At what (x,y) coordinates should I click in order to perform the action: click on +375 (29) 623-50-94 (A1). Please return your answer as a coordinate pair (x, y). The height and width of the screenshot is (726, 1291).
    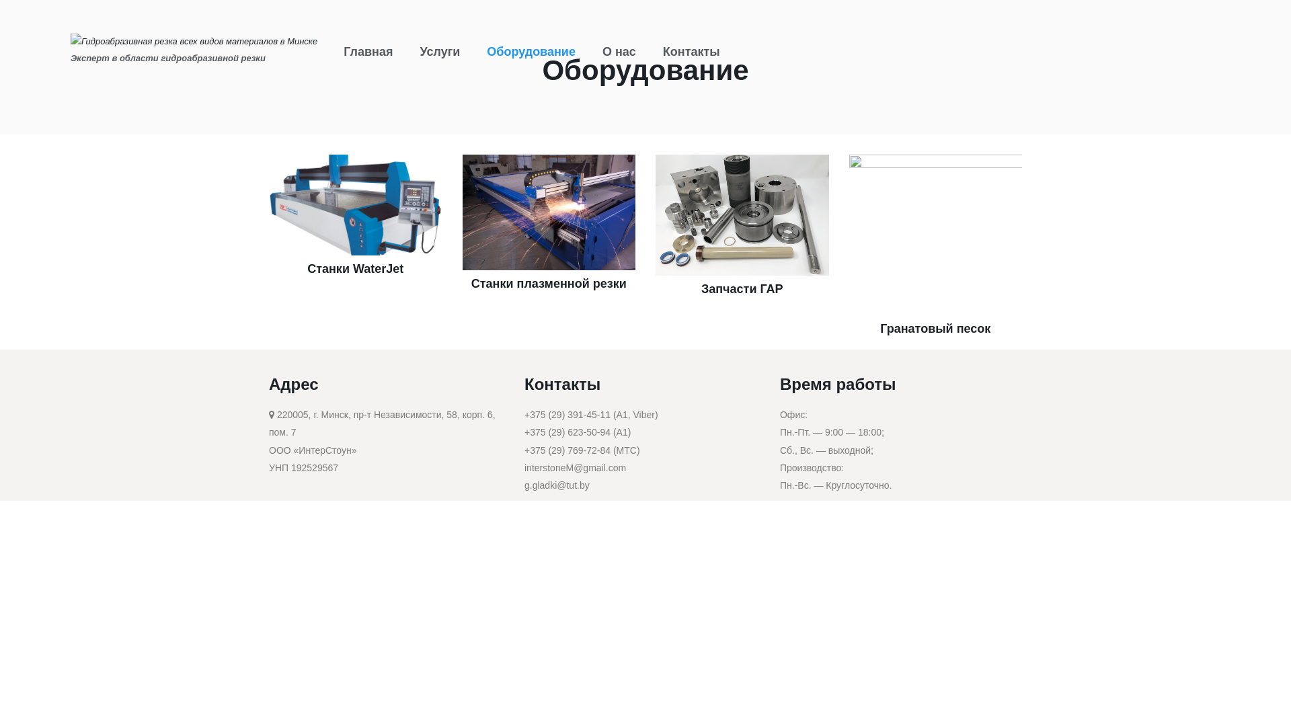
    Looking at the image, I should click on (578, 432).